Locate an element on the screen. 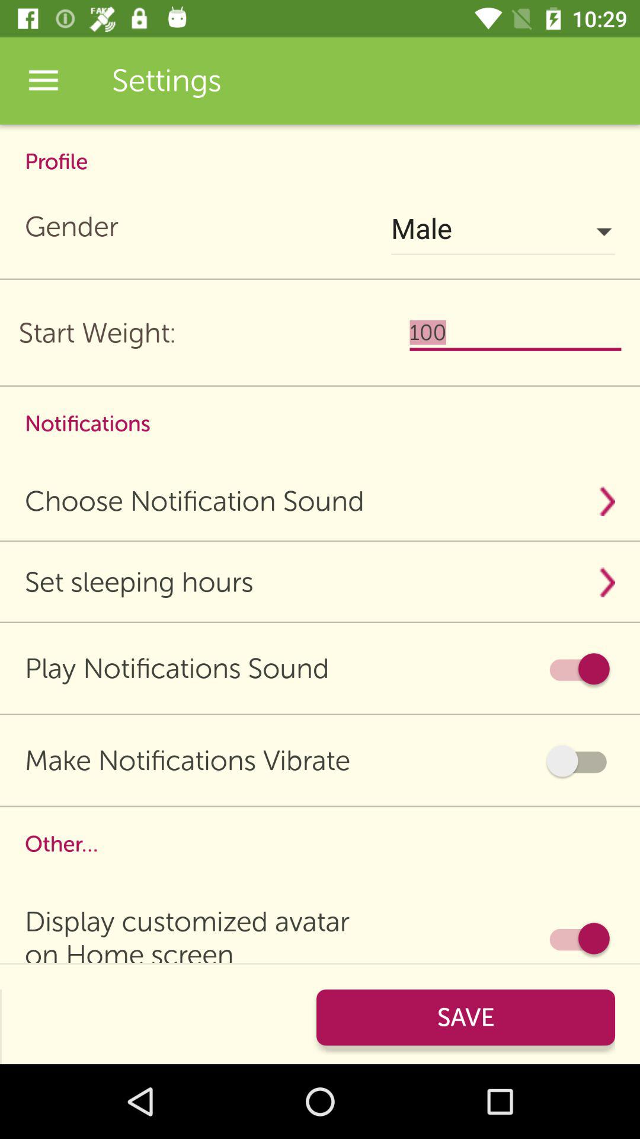  click on the button which is above the save is located at coordinates (578, 938).